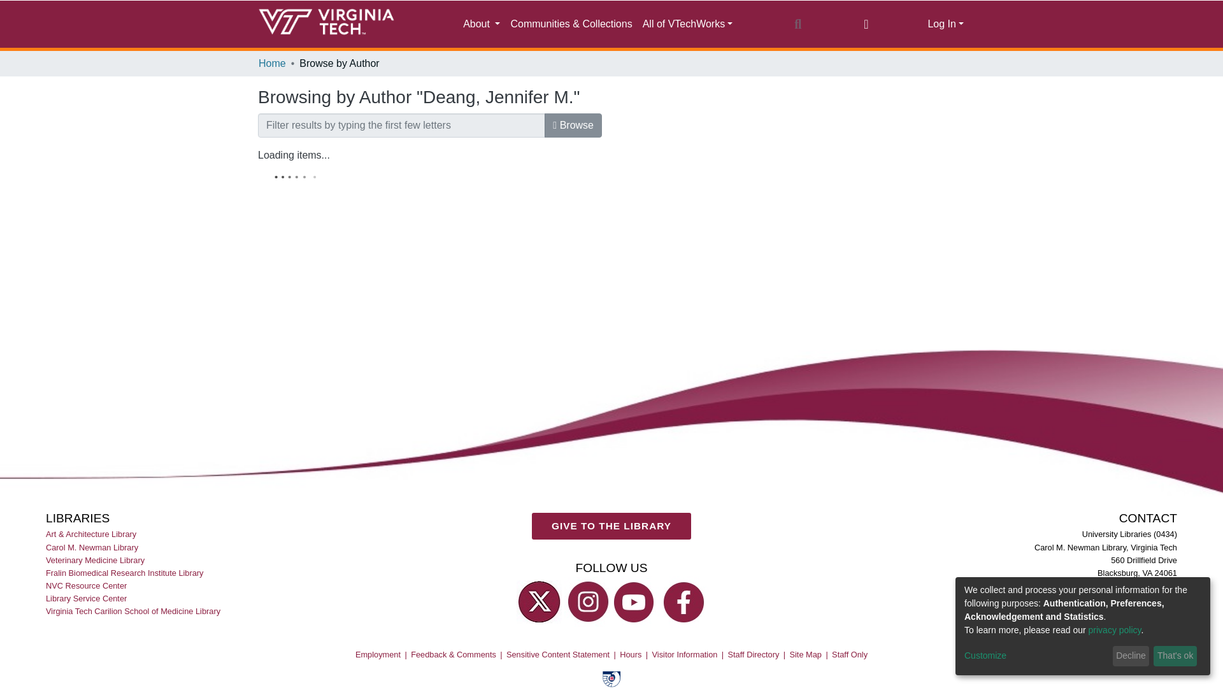  Describe the element at coordinates (272, 64) in the screenshot. I see `Home` at that location.